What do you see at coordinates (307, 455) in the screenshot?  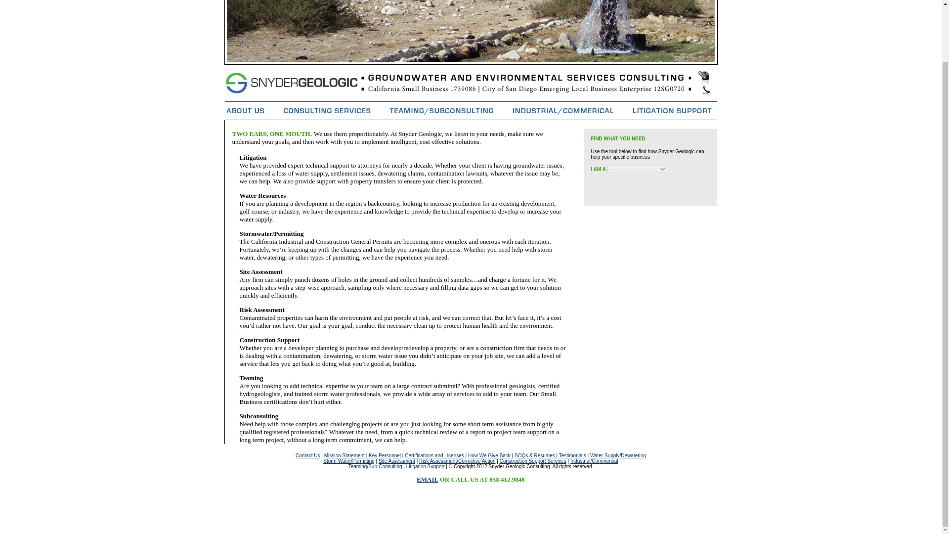 I see `Contact Us` at bounding box center [307, 455].